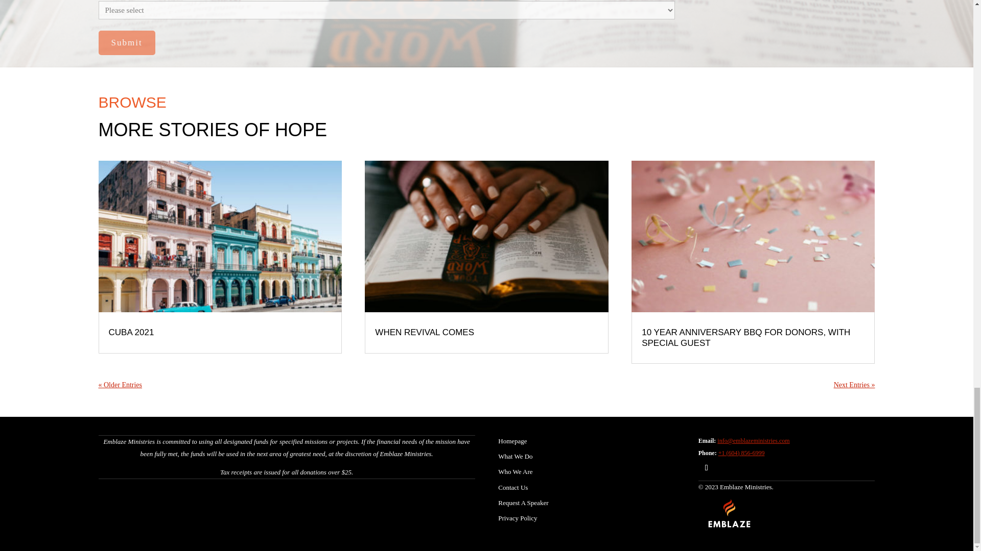 The image size is (981, 551). What do you see at coordinates (523, 503) in the screenshot?
I see `Request A Speaker` at bounding box center [523, 503].